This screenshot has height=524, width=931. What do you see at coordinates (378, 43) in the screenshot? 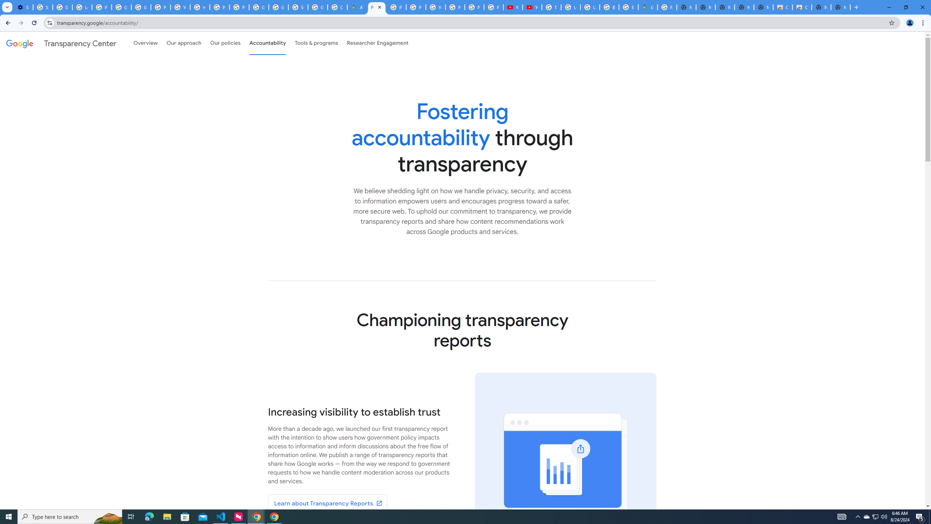
I see `Researcher Engagement` at bounding box center [378, 43].